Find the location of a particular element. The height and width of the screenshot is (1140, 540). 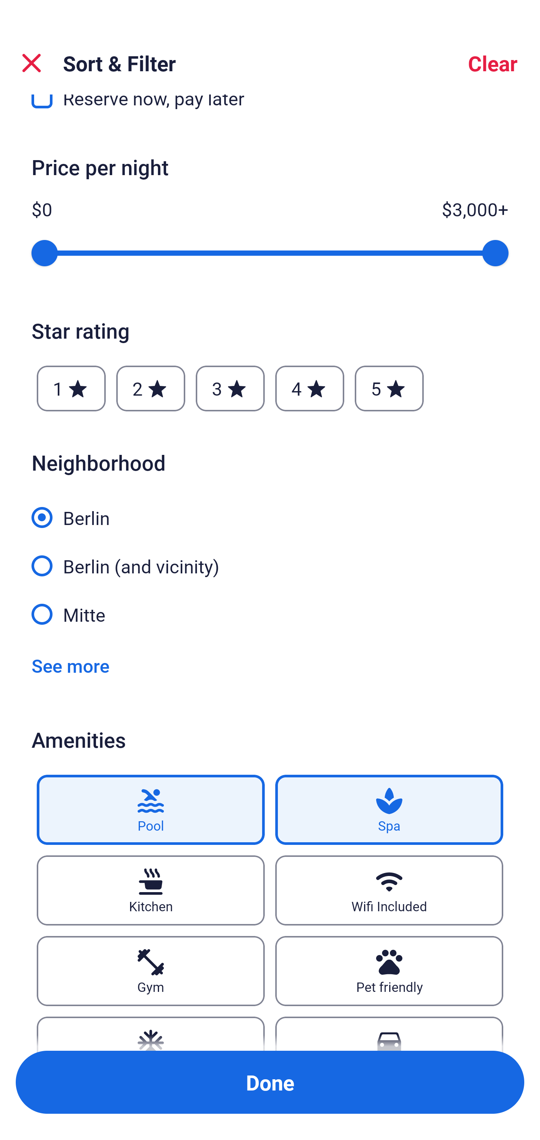

Clear is located at coordinates (493, 63).